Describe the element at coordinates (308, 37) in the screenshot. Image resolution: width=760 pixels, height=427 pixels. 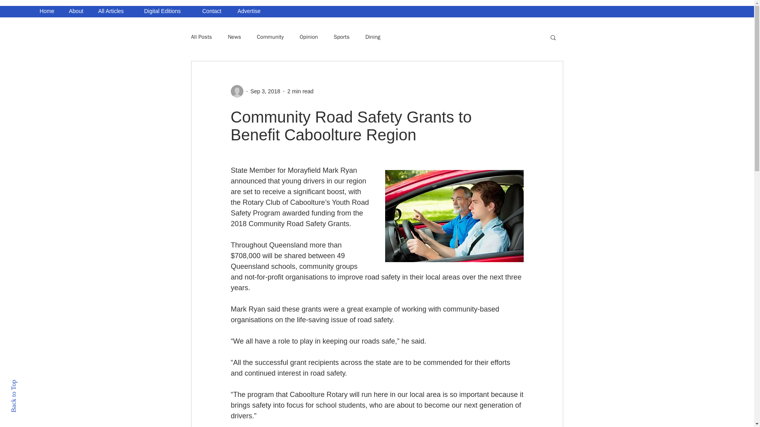
I see `Opinion` at that location.